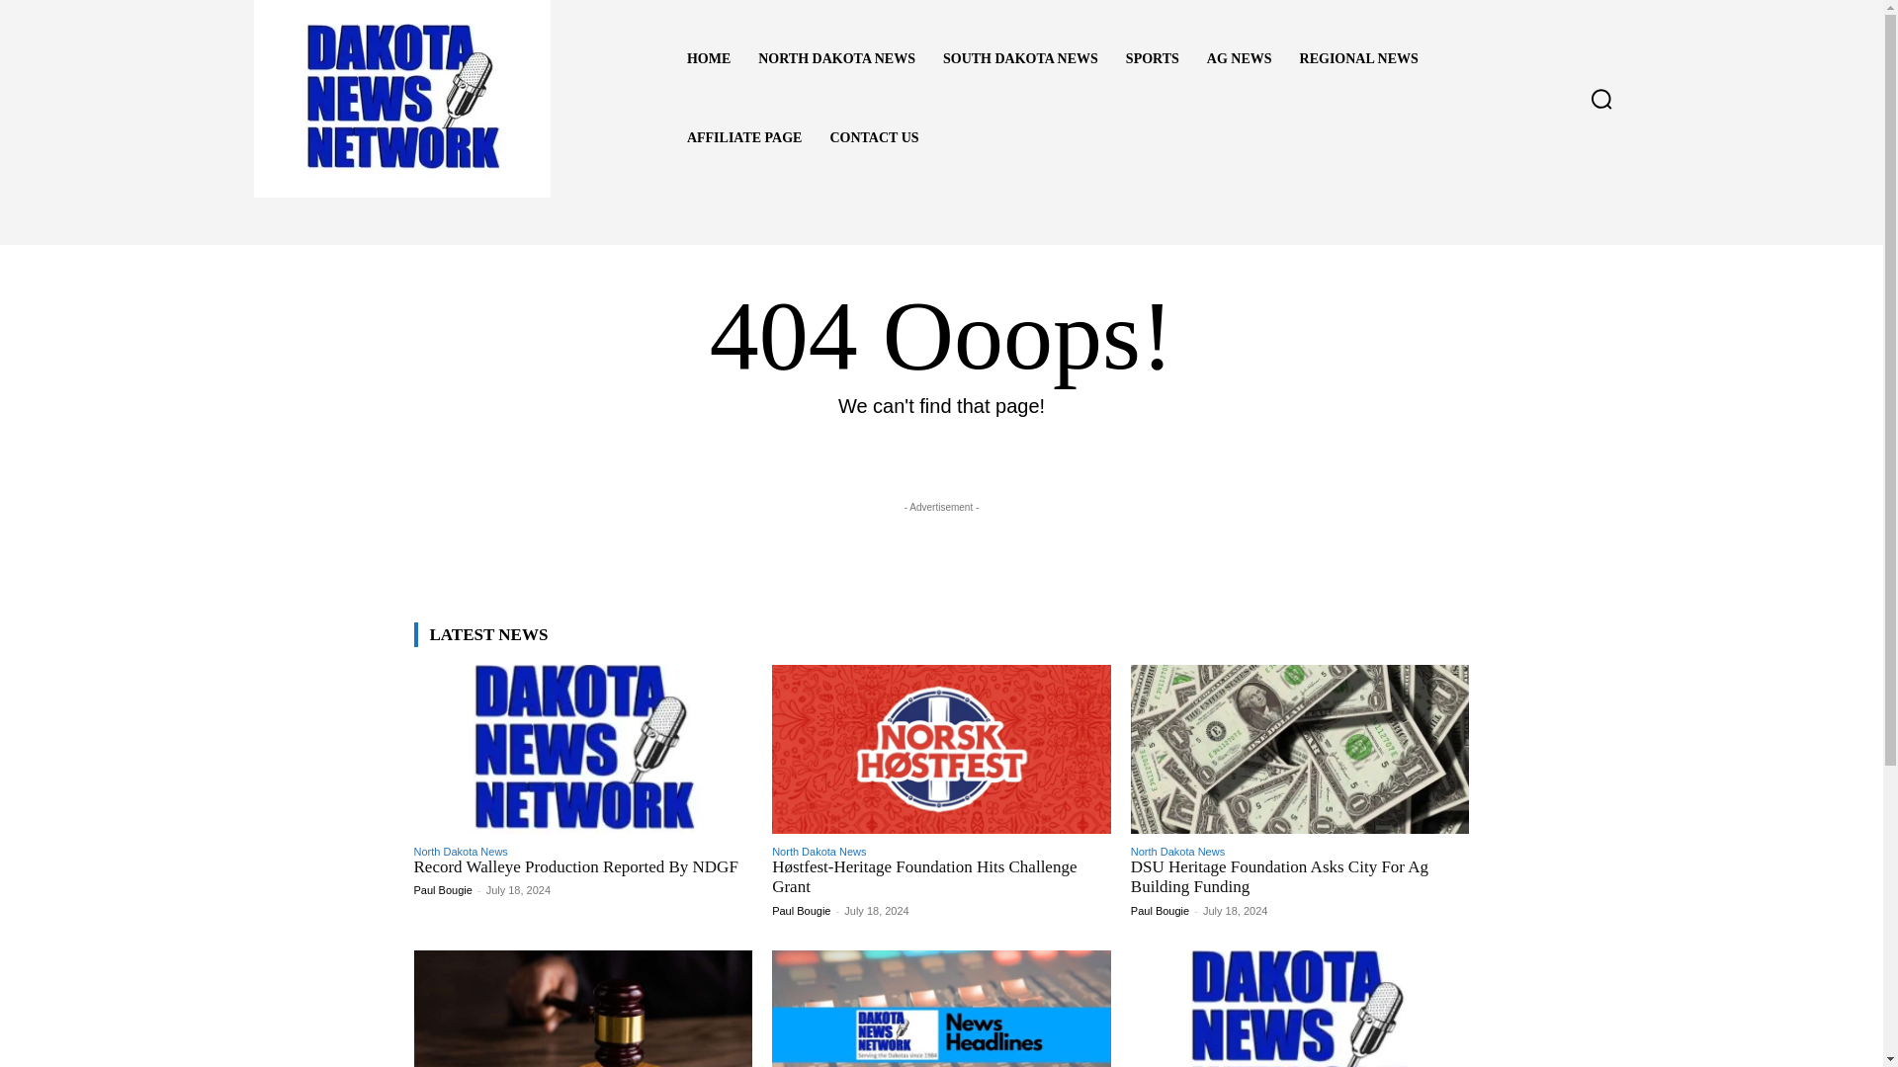 This screenshot has width=1898, height=1067. I want to click on Paul Bougie, so click(801, 910).